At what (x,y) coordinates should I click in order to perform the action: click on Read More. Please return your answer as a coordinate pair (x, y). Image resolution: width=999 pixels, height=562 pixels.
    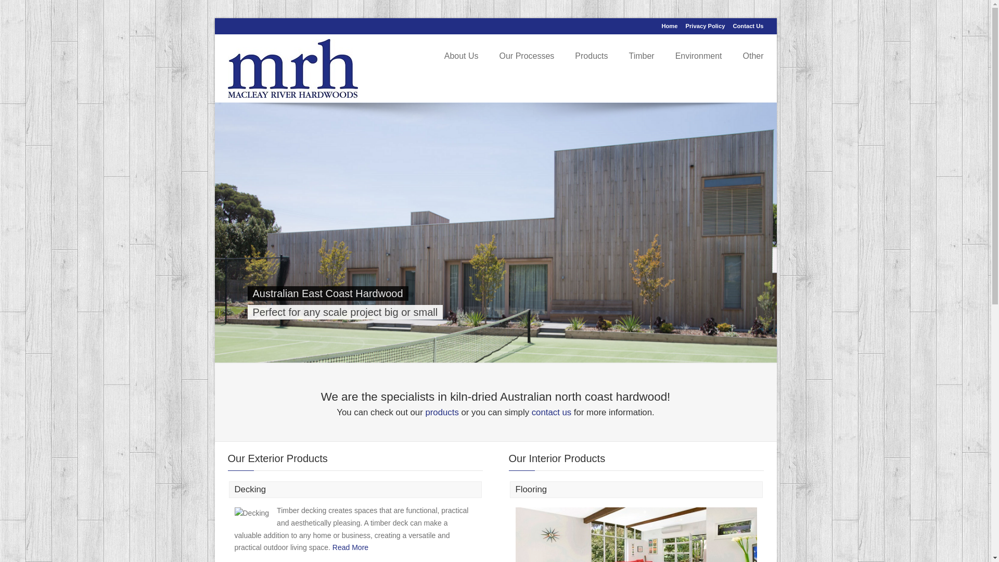
    Looking at the image, I should click on (351, 548).